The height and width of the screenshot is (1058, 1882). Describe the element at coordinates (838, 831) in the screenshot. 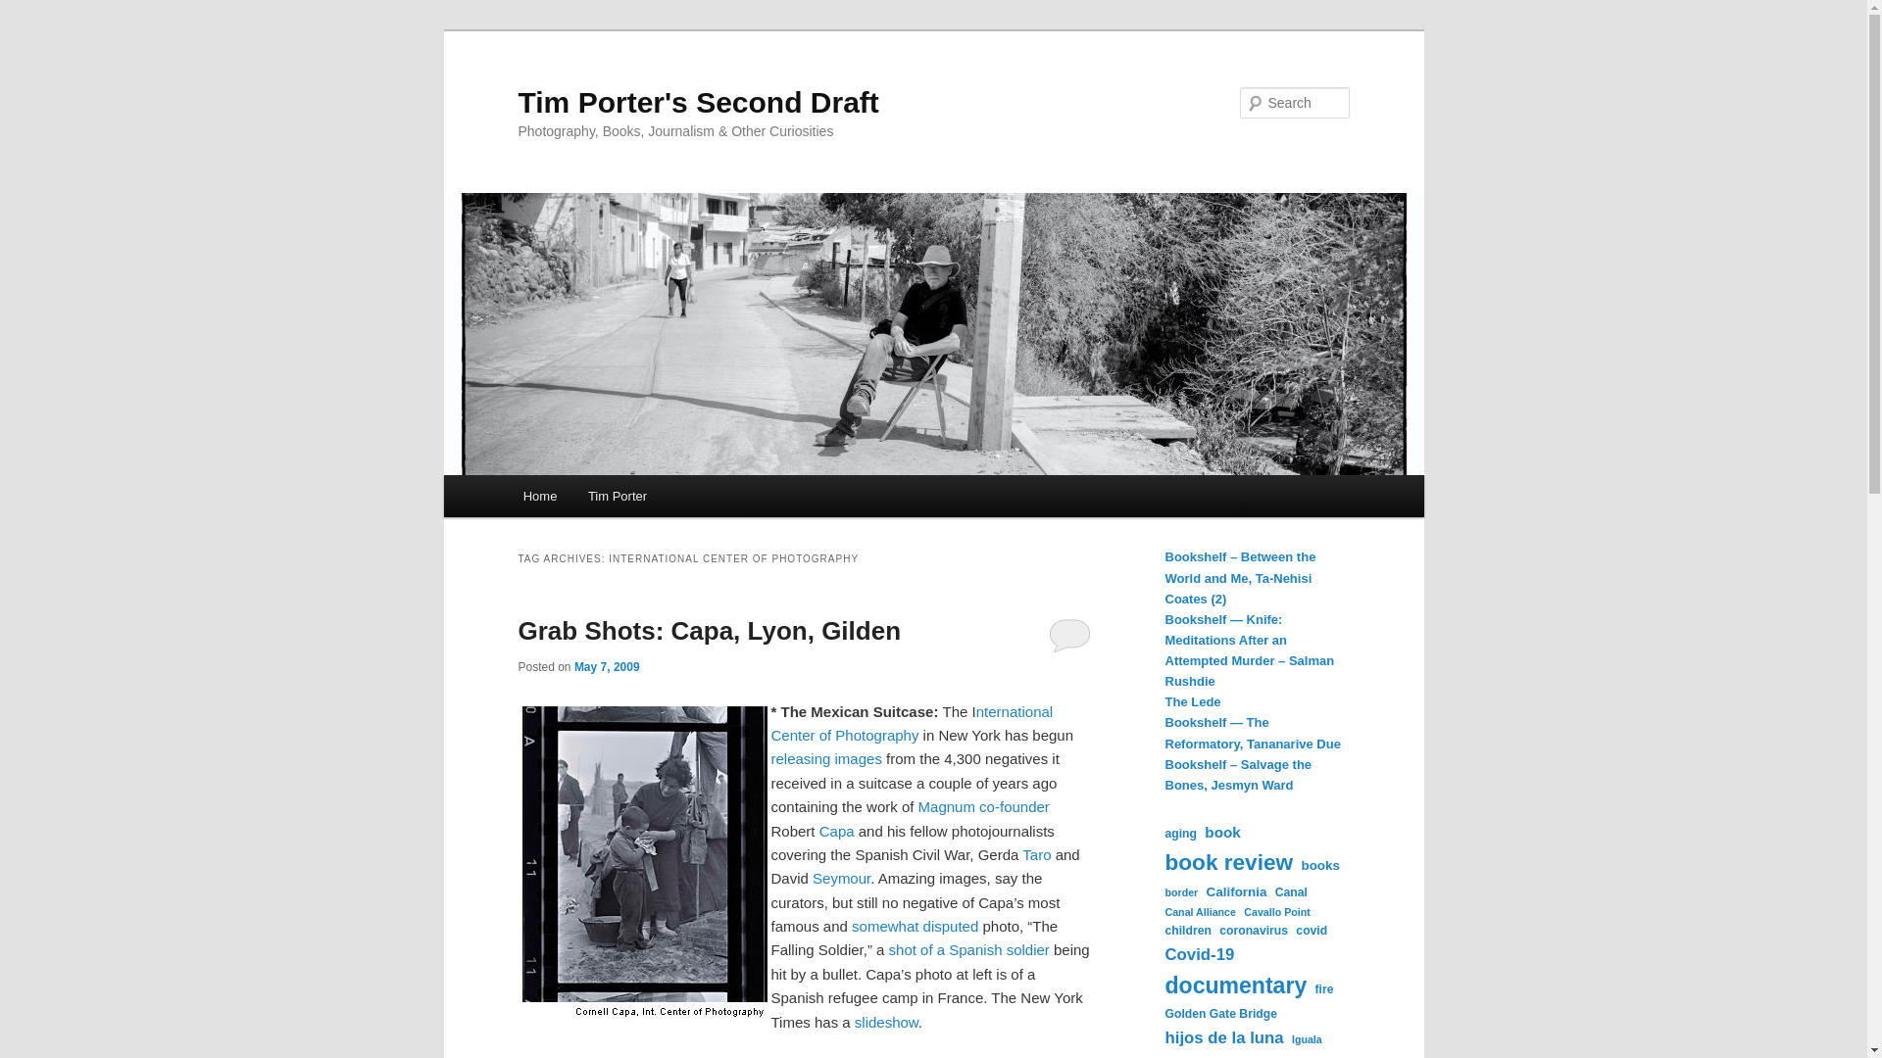

I see `Capa` at that location.